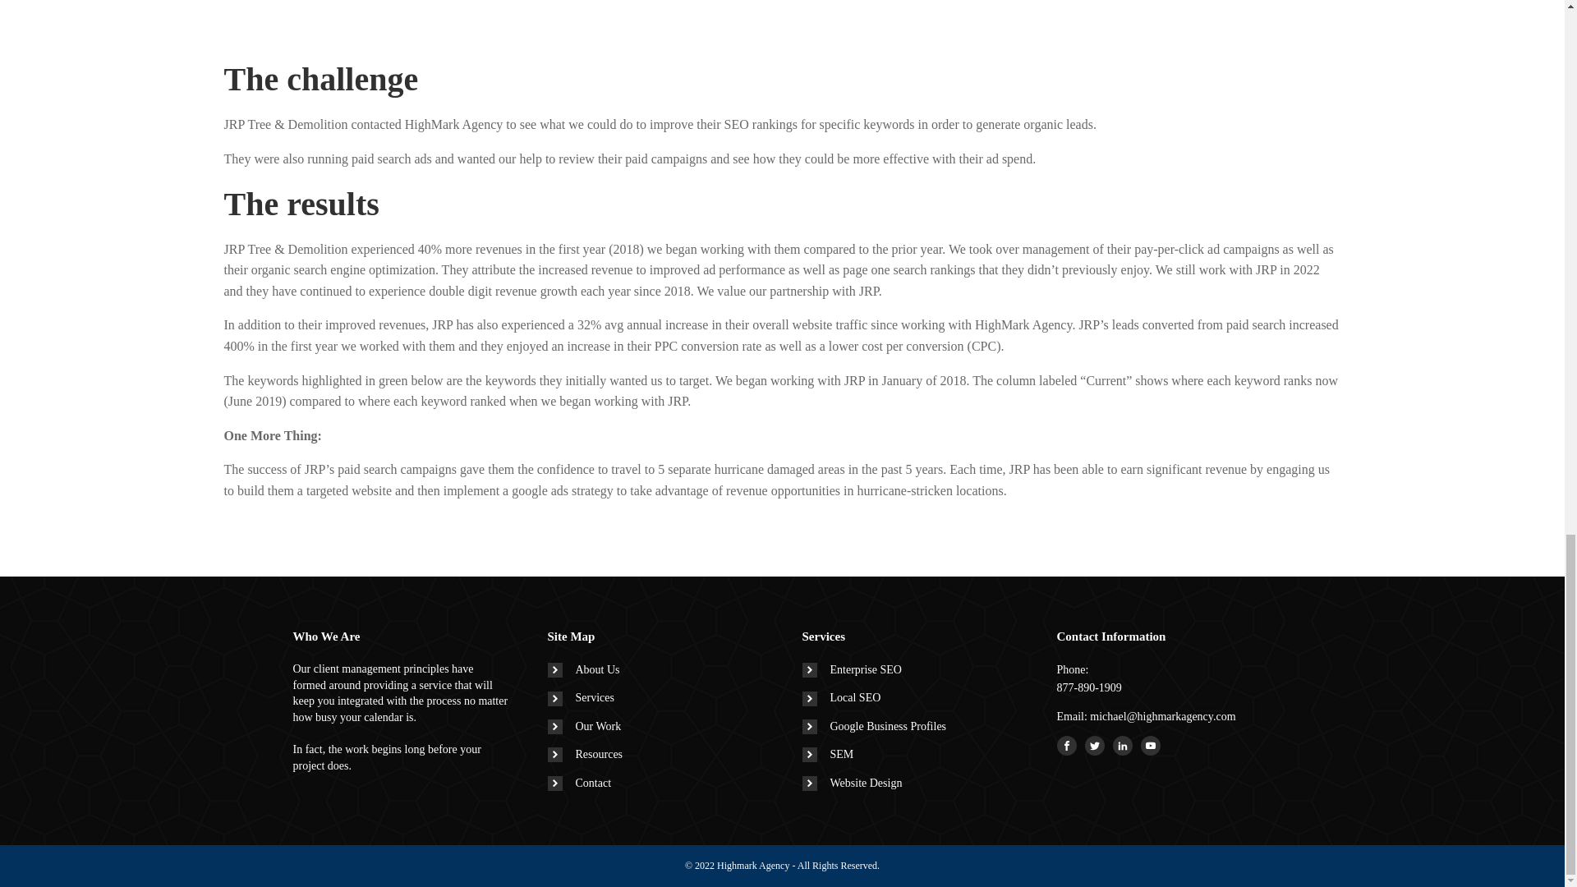  I want to click on SEM, so click(826, 754).